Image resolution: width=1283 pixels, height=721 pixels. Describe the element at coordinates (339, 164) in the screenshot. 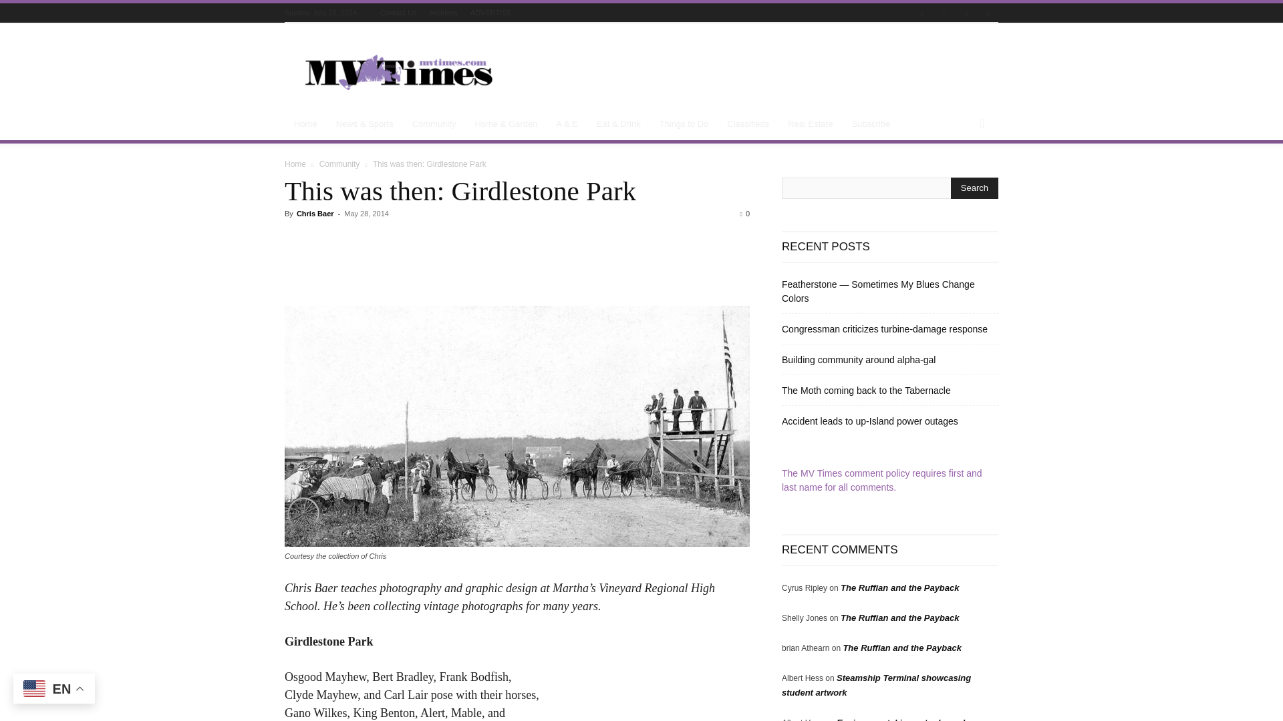

I see `View all posts in Community` at that location.